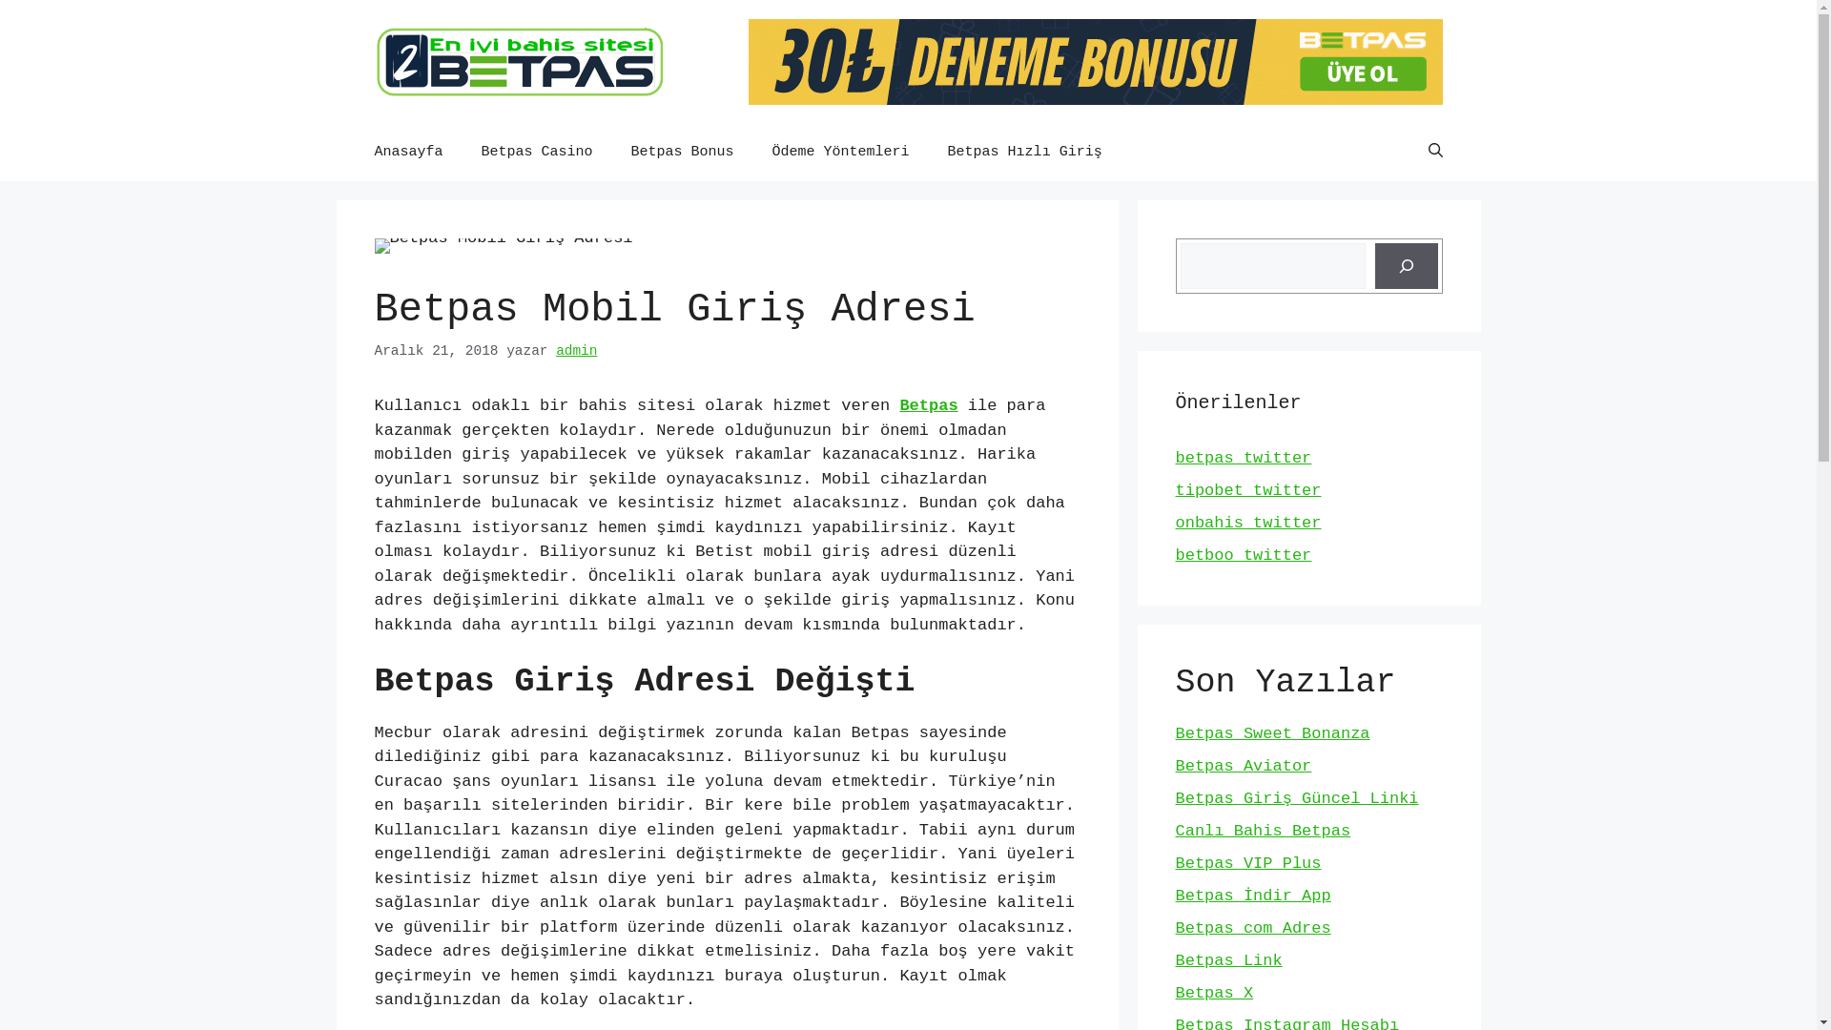 The width and height of the screenshot is (1831, 1030). Describe the element at coordinates (1244, 555) in the screenshot. I see `betboo twitter` at that location.